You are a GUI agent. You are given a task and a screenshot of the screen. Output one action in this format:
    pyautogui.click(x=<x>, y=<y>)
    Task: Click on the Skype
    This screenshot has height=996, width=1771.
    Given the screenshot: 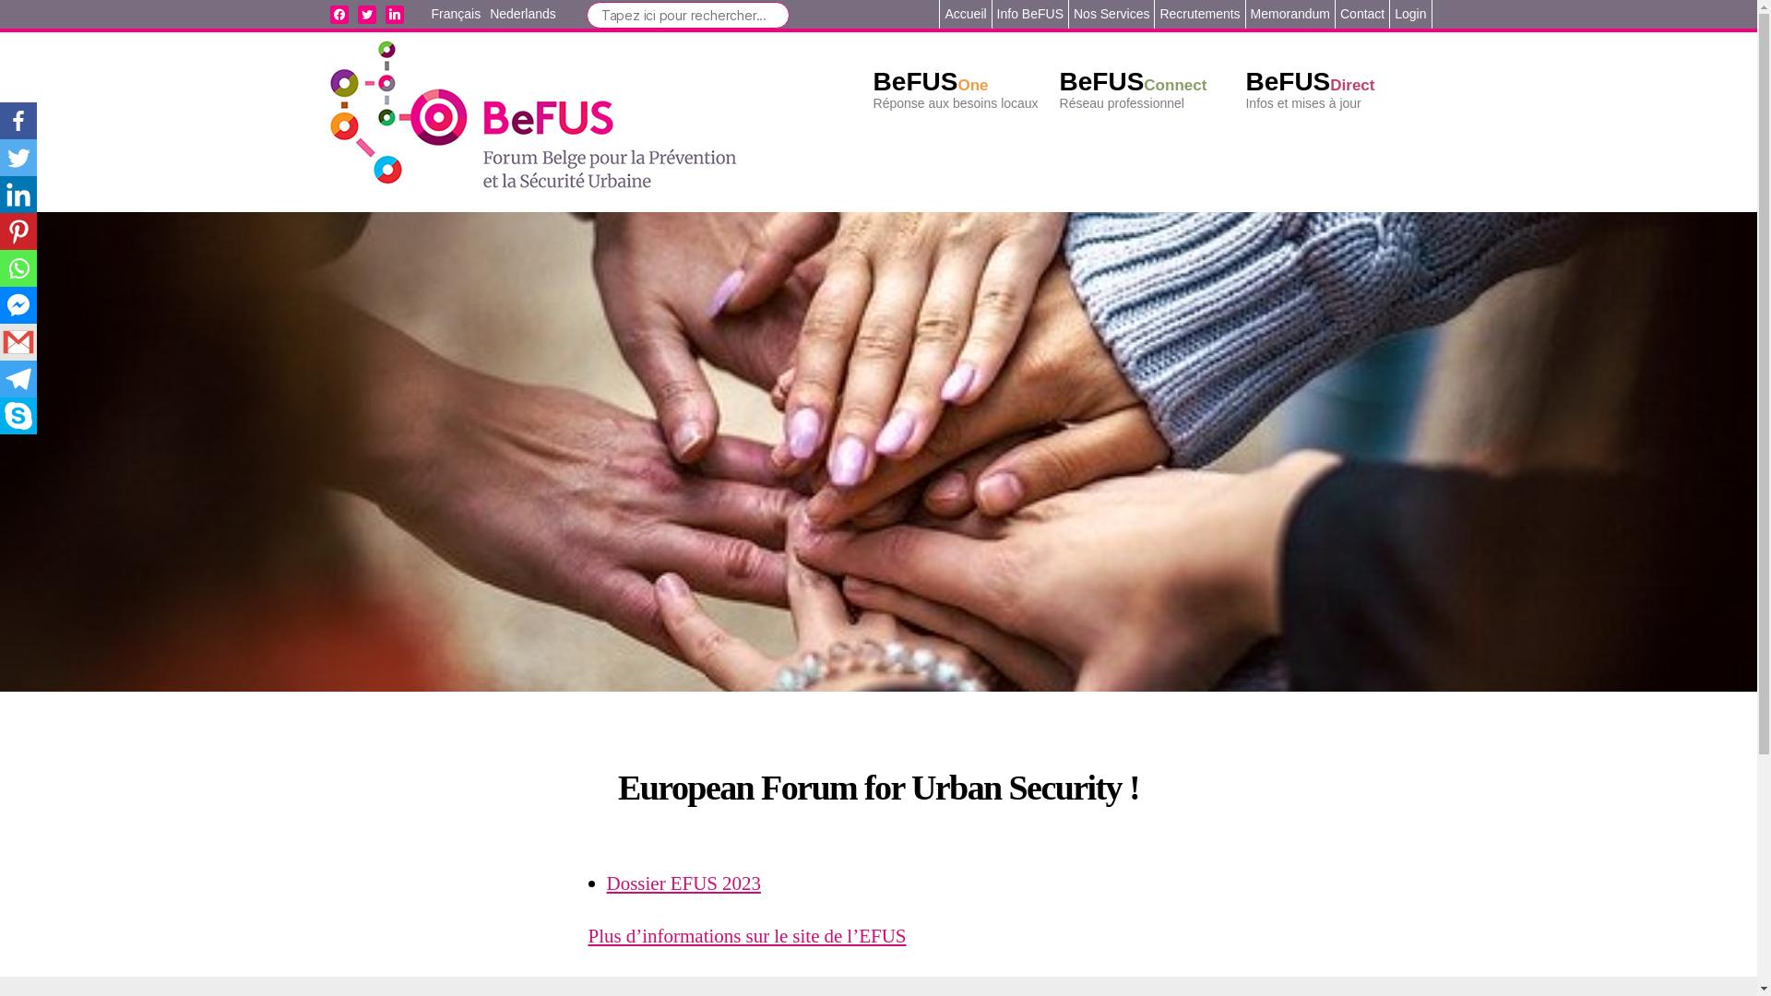 What is the action you would take?
    pyautogui.click(x=18, y=416)
    